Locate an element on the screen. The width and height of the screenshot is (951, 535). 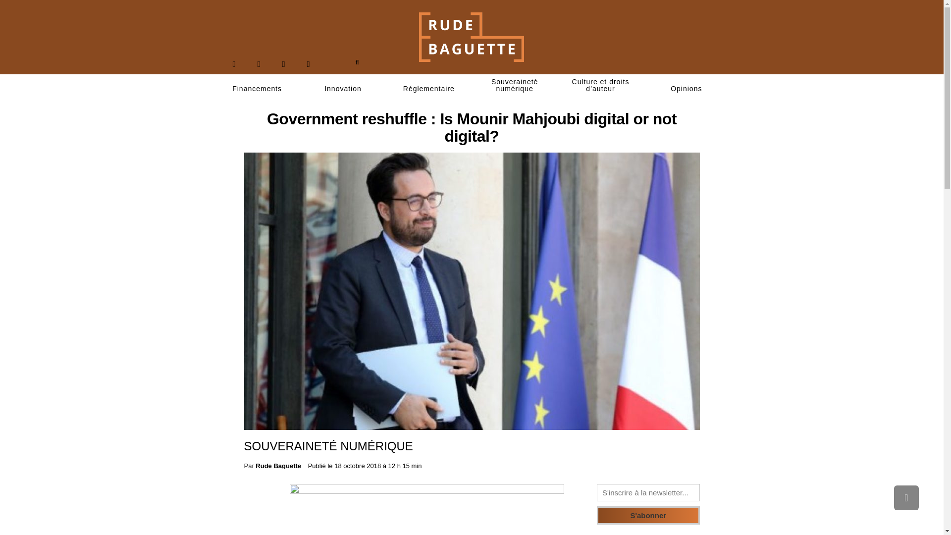
Financements is located at coordinates (257, 89).